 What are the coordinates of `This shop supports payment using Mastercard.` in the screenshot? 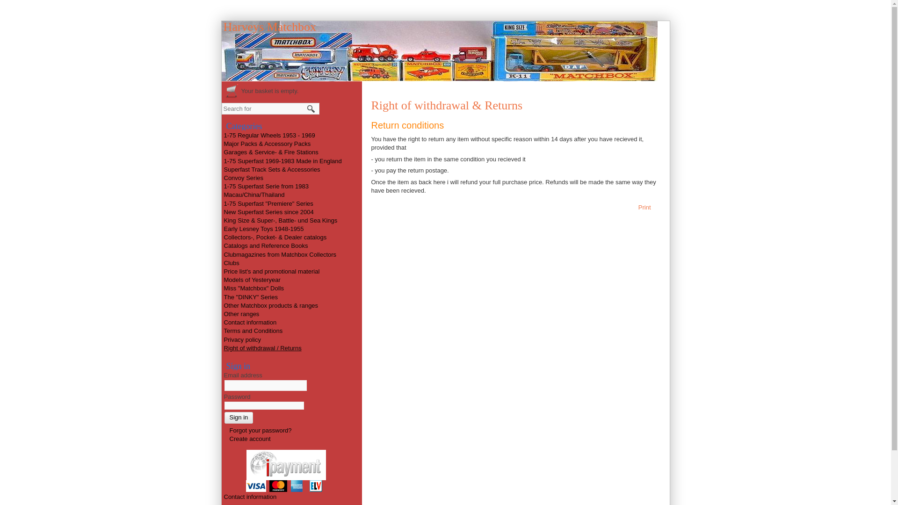 It's located at (278, 486).